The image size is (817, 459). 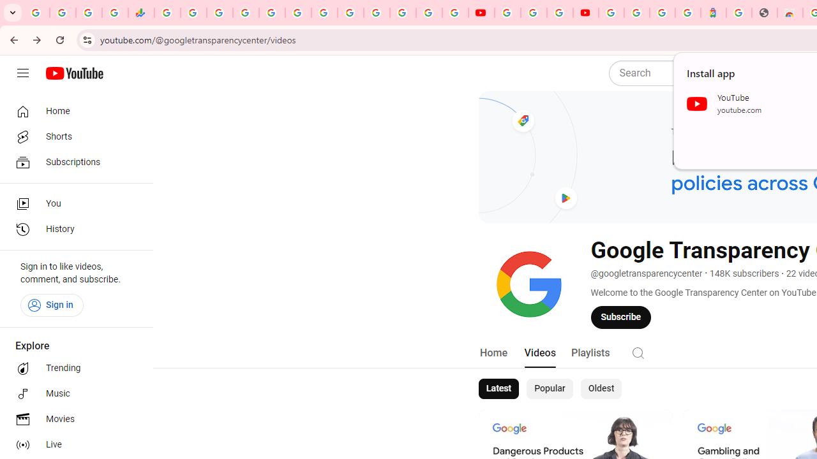 I want to click on Subscriptions, so click(x=73, y=162).